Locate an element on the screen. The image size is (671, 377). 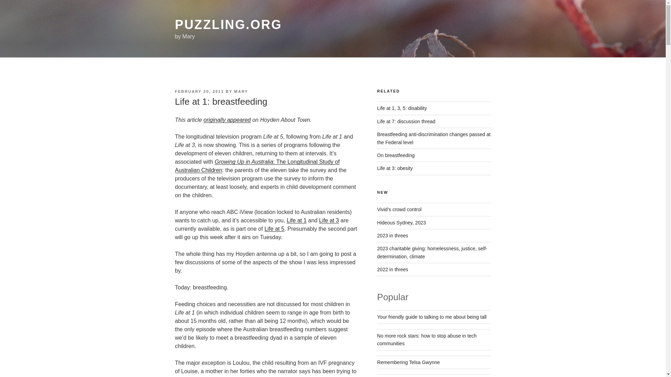
Life at 1 is located at coordinates (296, 221).